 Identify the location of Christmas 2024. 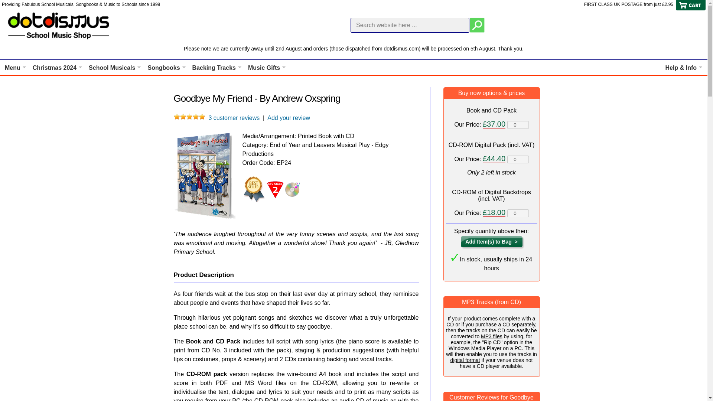
(58, 68).